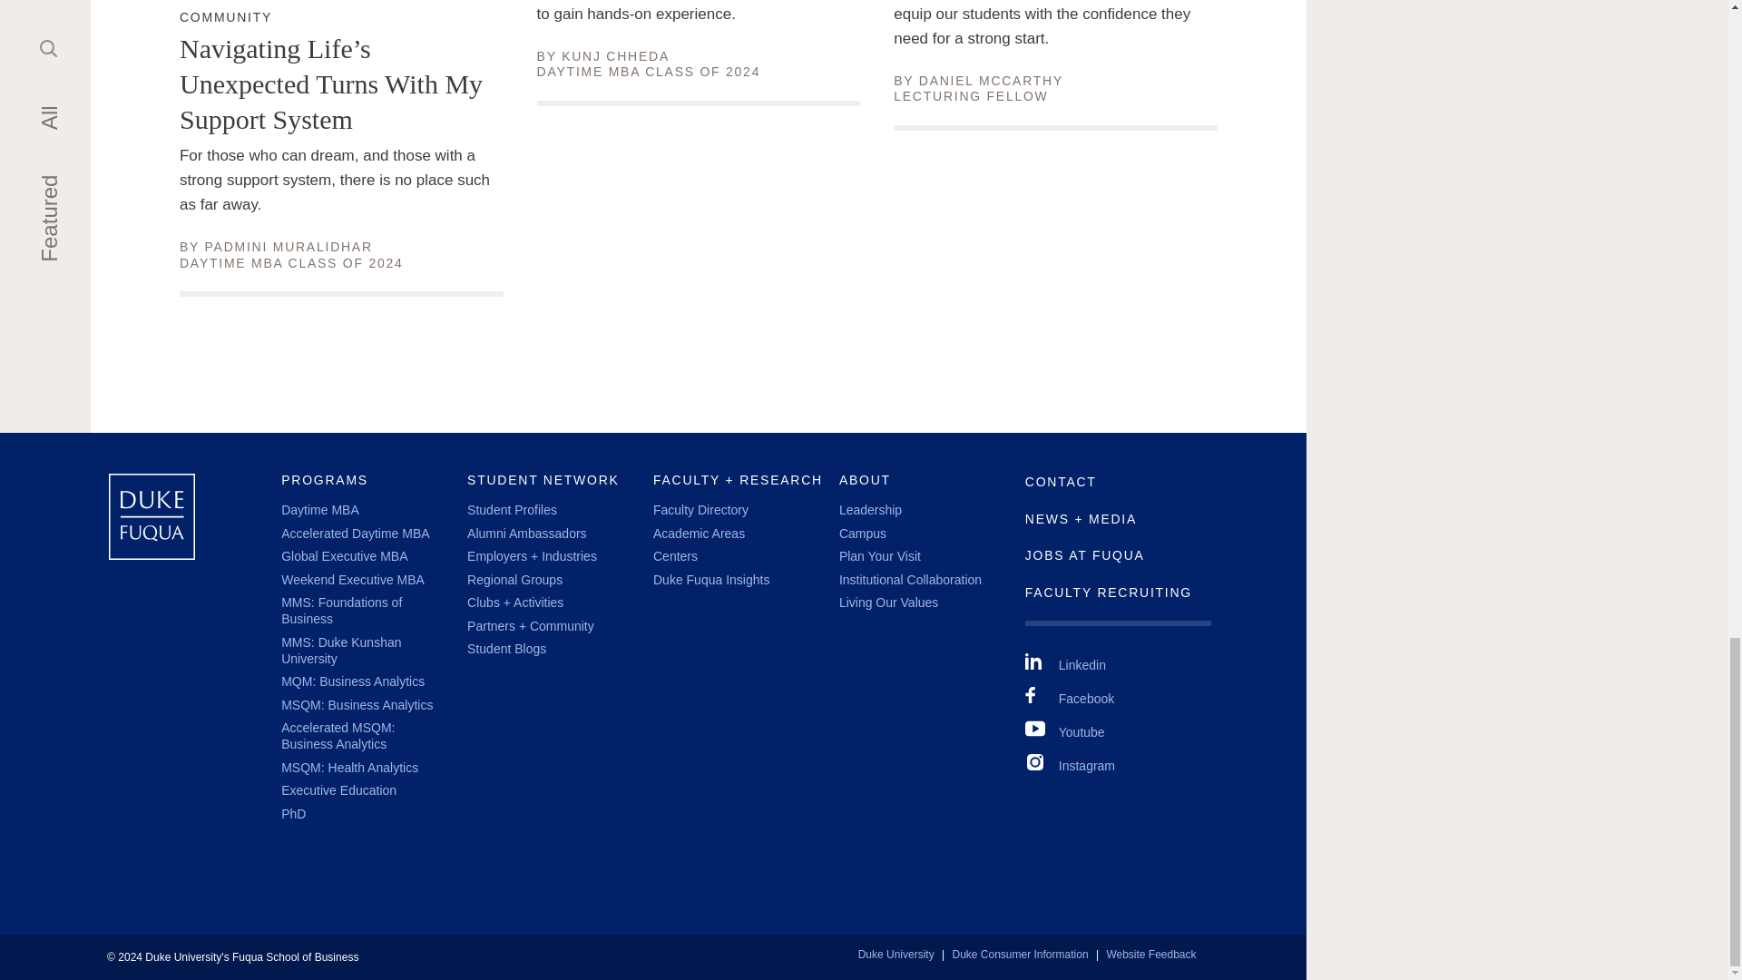 Image resolution: width=1742 pixels, height=980 pixels. Describe the element at coordinates (356, 704) in the screenshot. I see `Accelerated Daytime MBA` at that location.